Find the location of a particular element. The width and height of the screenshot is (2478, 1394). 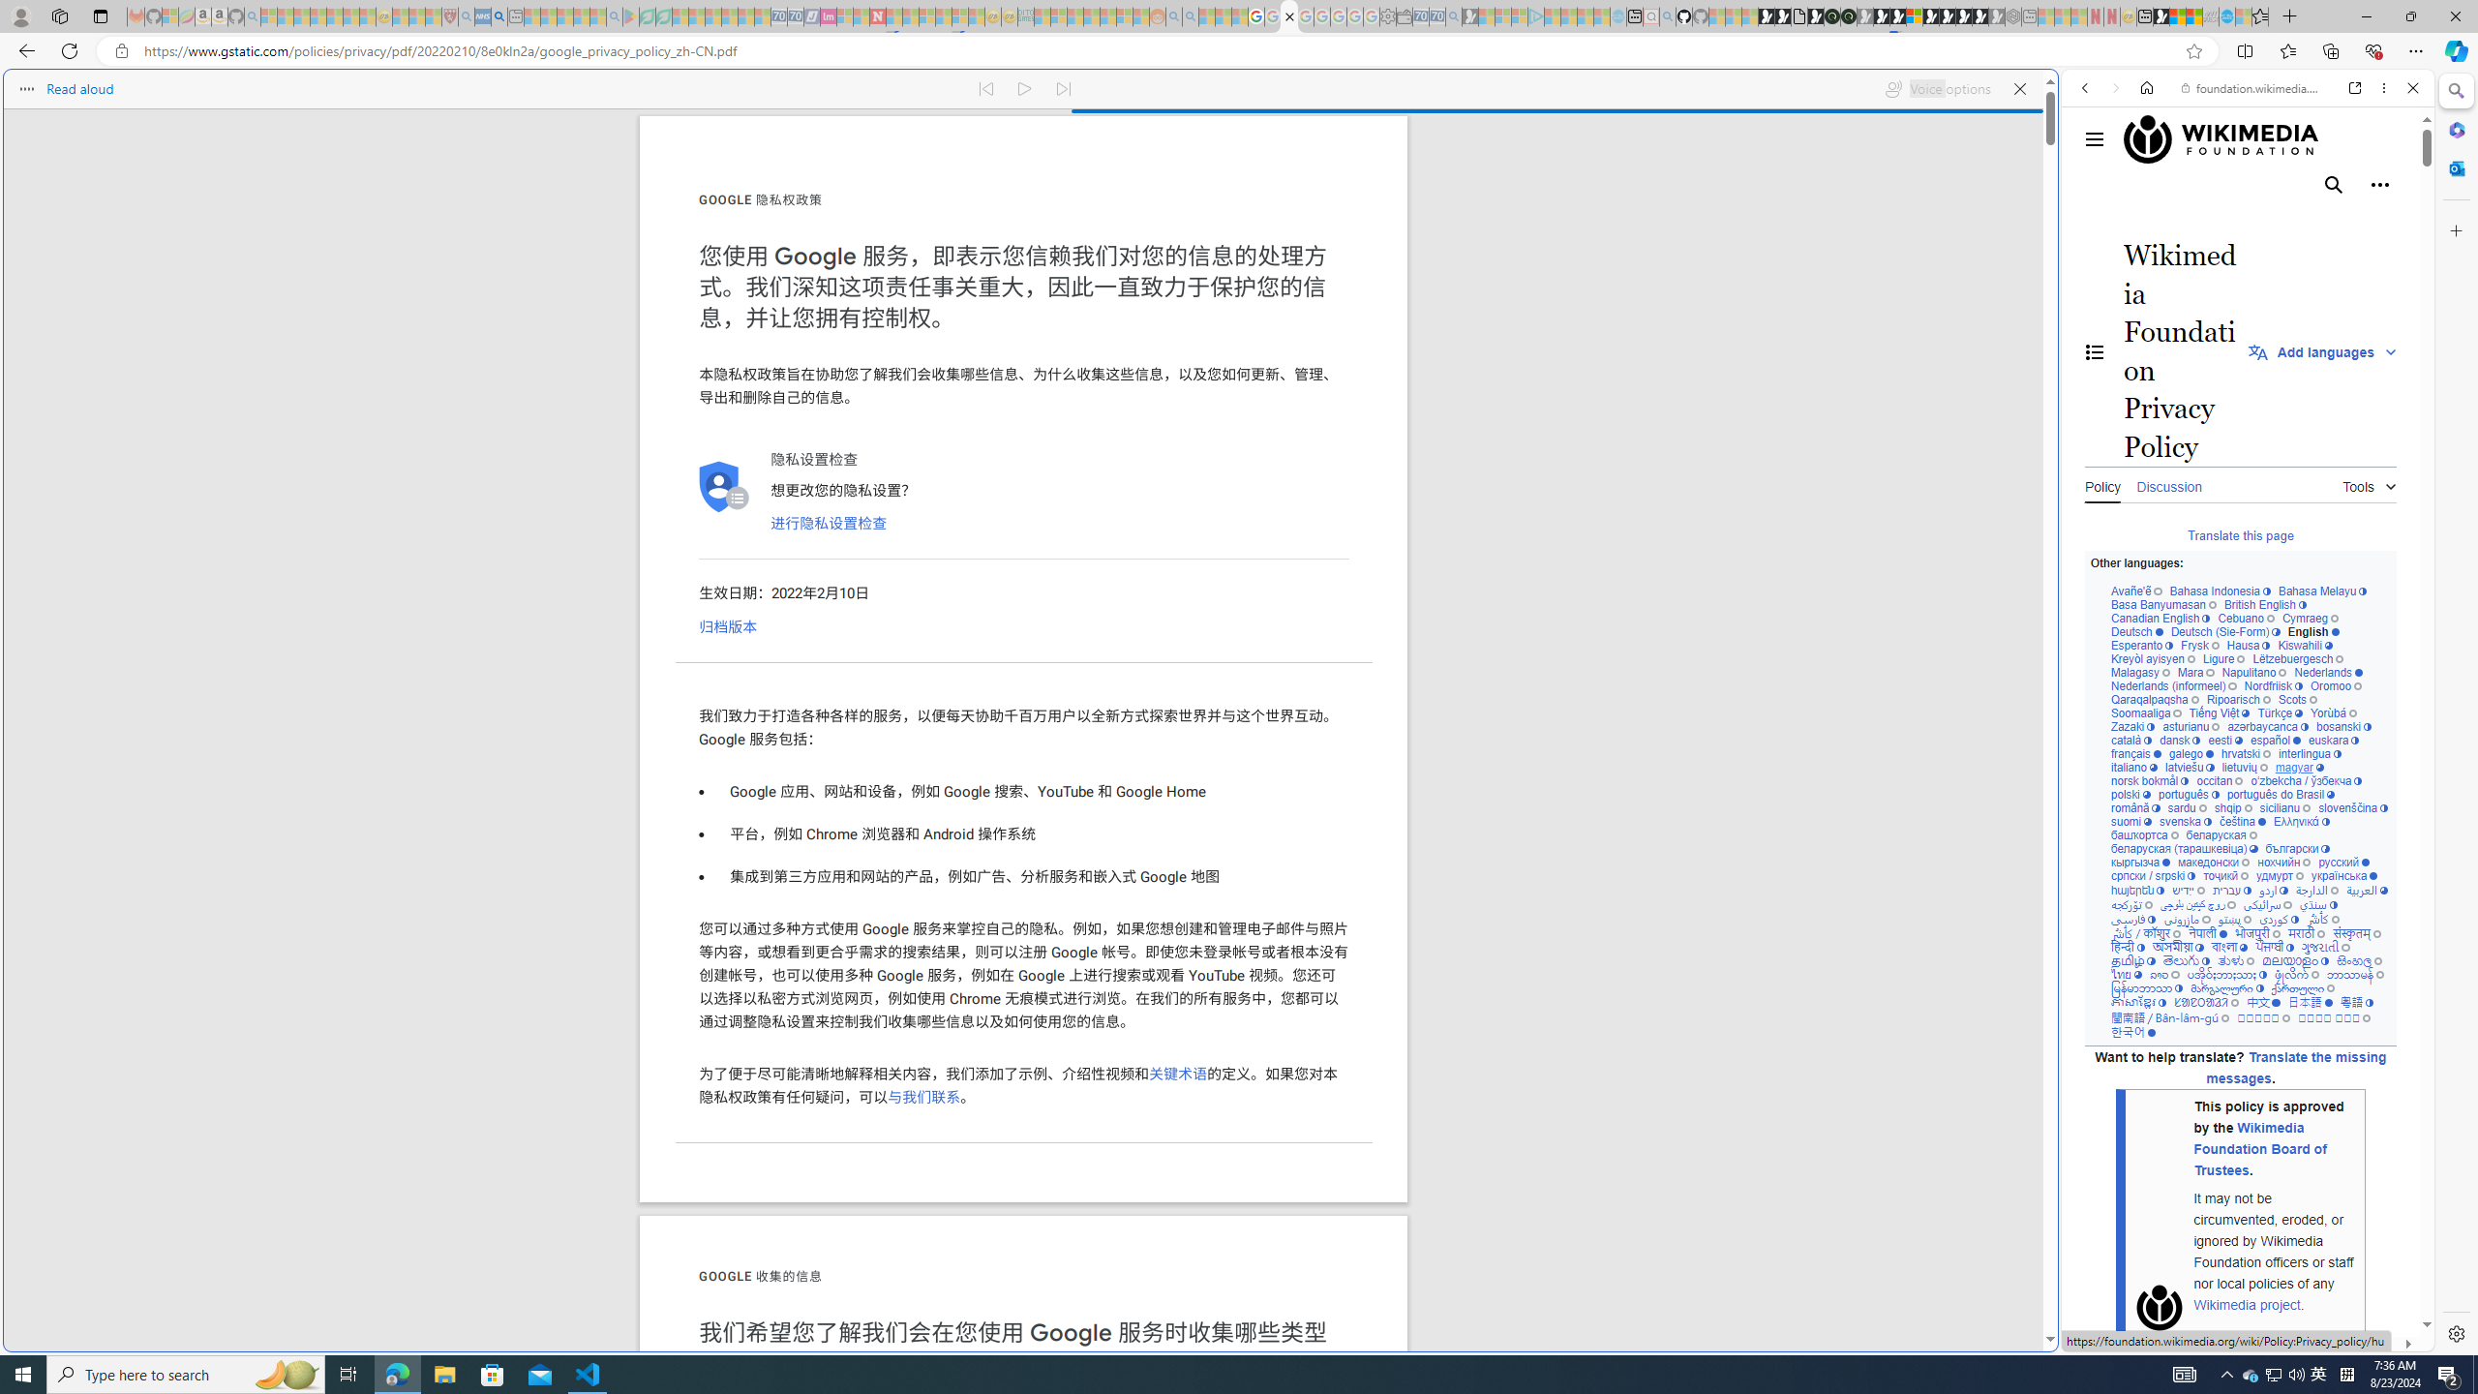

utah sues federal government - Search is located at coordinates (499, 16).